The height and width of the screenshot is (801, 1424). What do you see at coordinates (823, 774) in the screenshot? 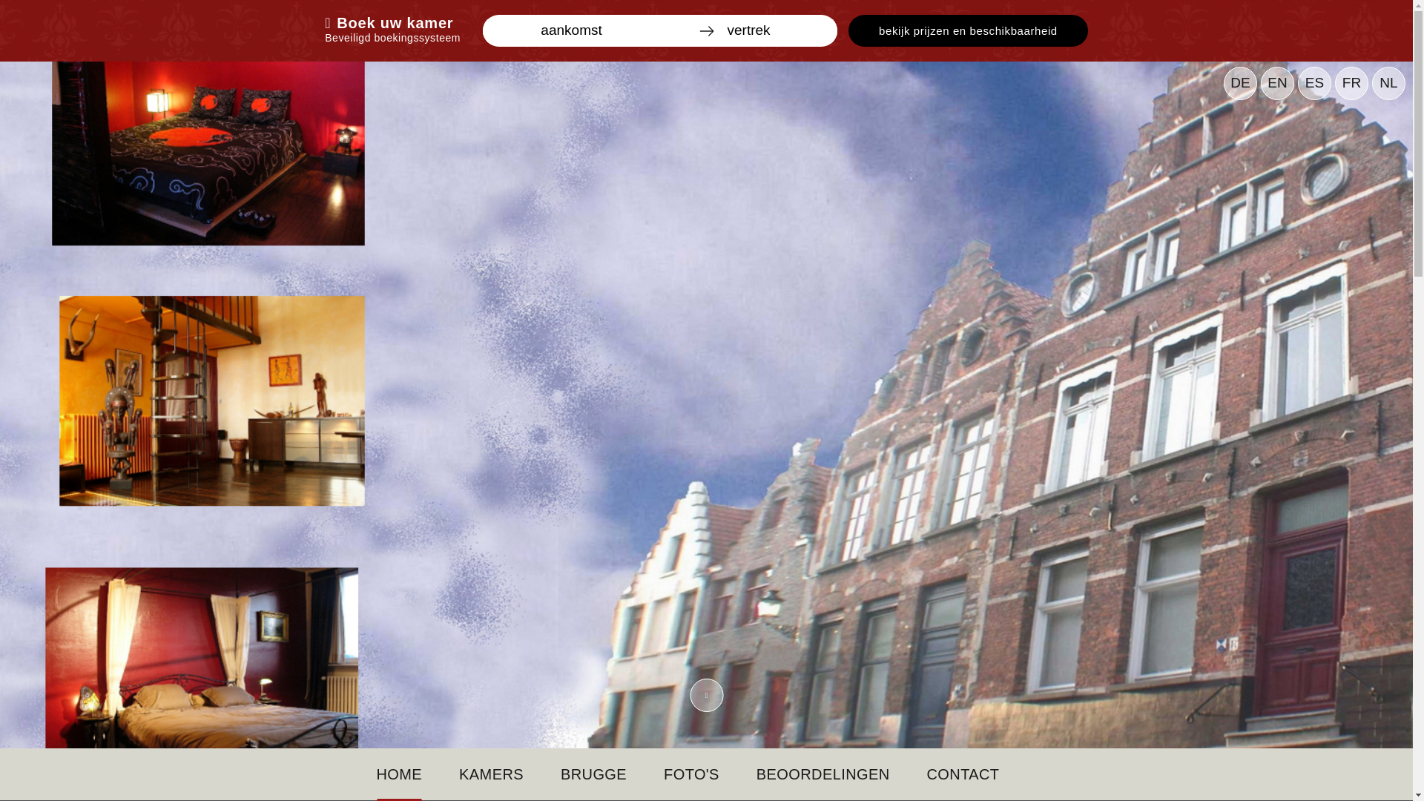
I see `BEOORDELINGEN` at bounding box center [823, 774].